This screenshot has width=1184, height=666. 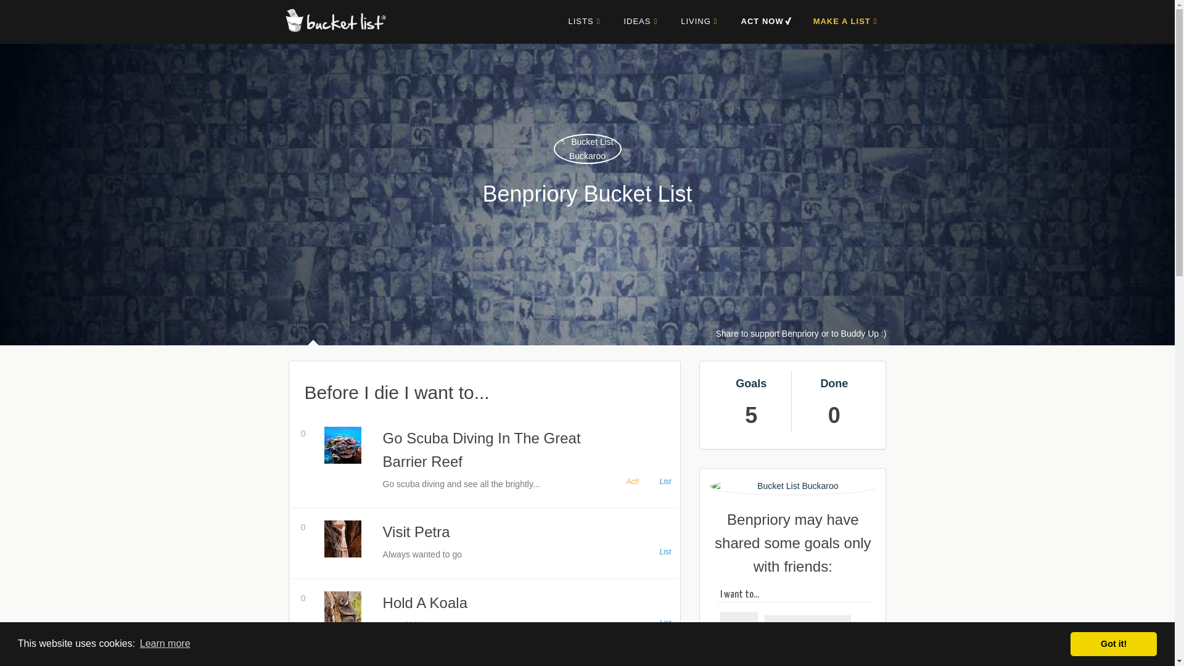 I want to click on Act!, so click(x=630, y=482).